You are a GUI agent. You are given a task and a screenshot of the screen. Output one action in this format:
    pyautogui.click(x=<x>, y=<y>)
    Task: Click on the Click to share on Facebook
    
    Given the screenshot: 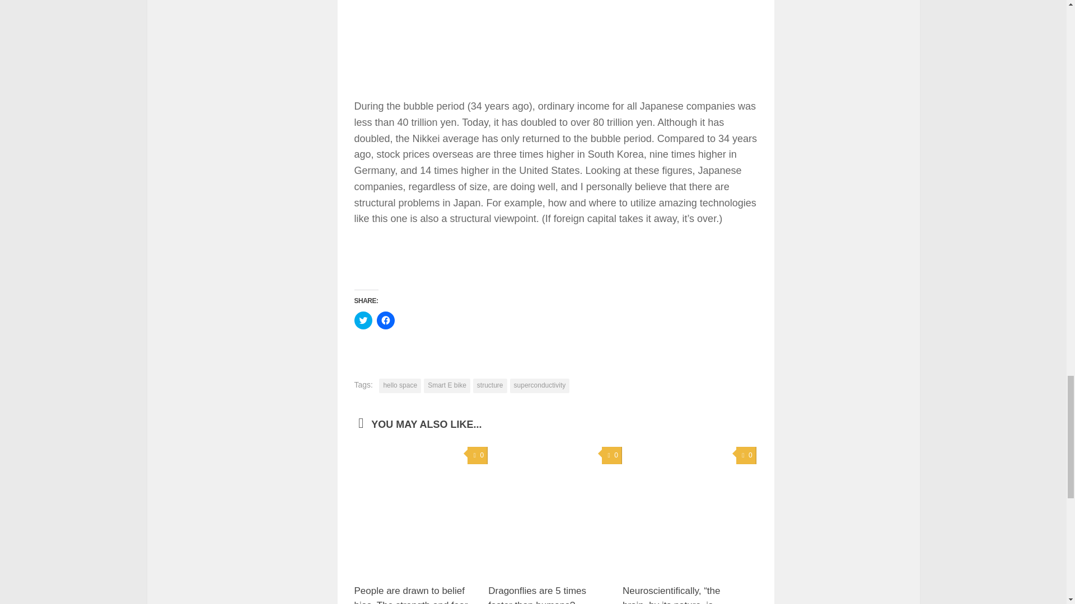 What is the action you would take?
    pyautogui.click(x=385, y=320)
    